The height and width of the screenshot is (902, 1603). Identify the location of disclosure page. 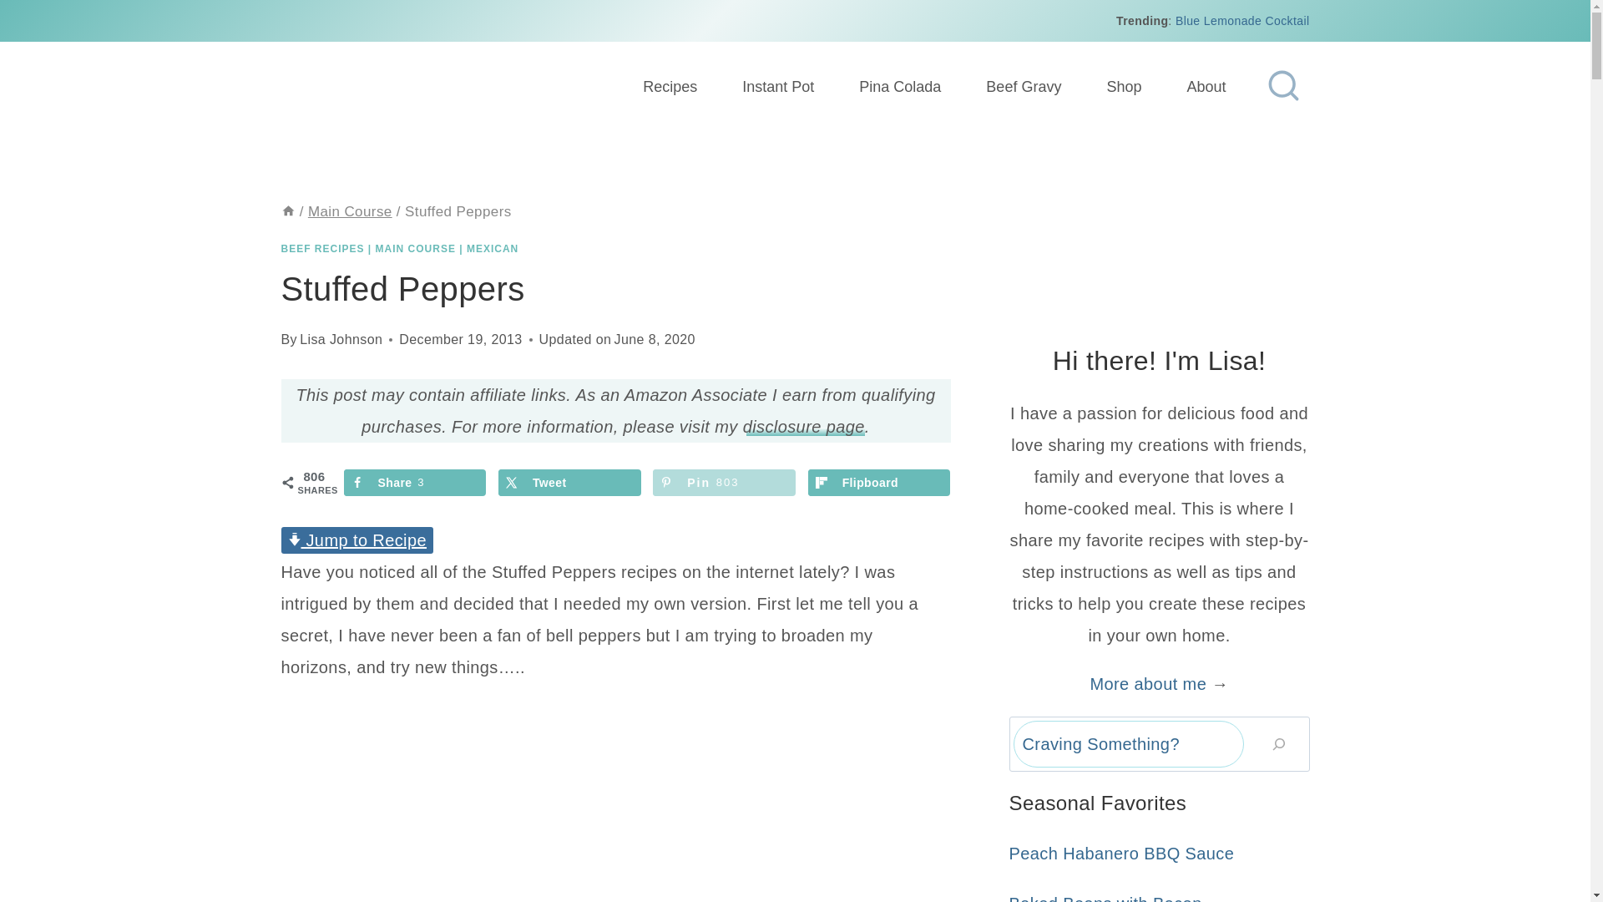
(878, 483).